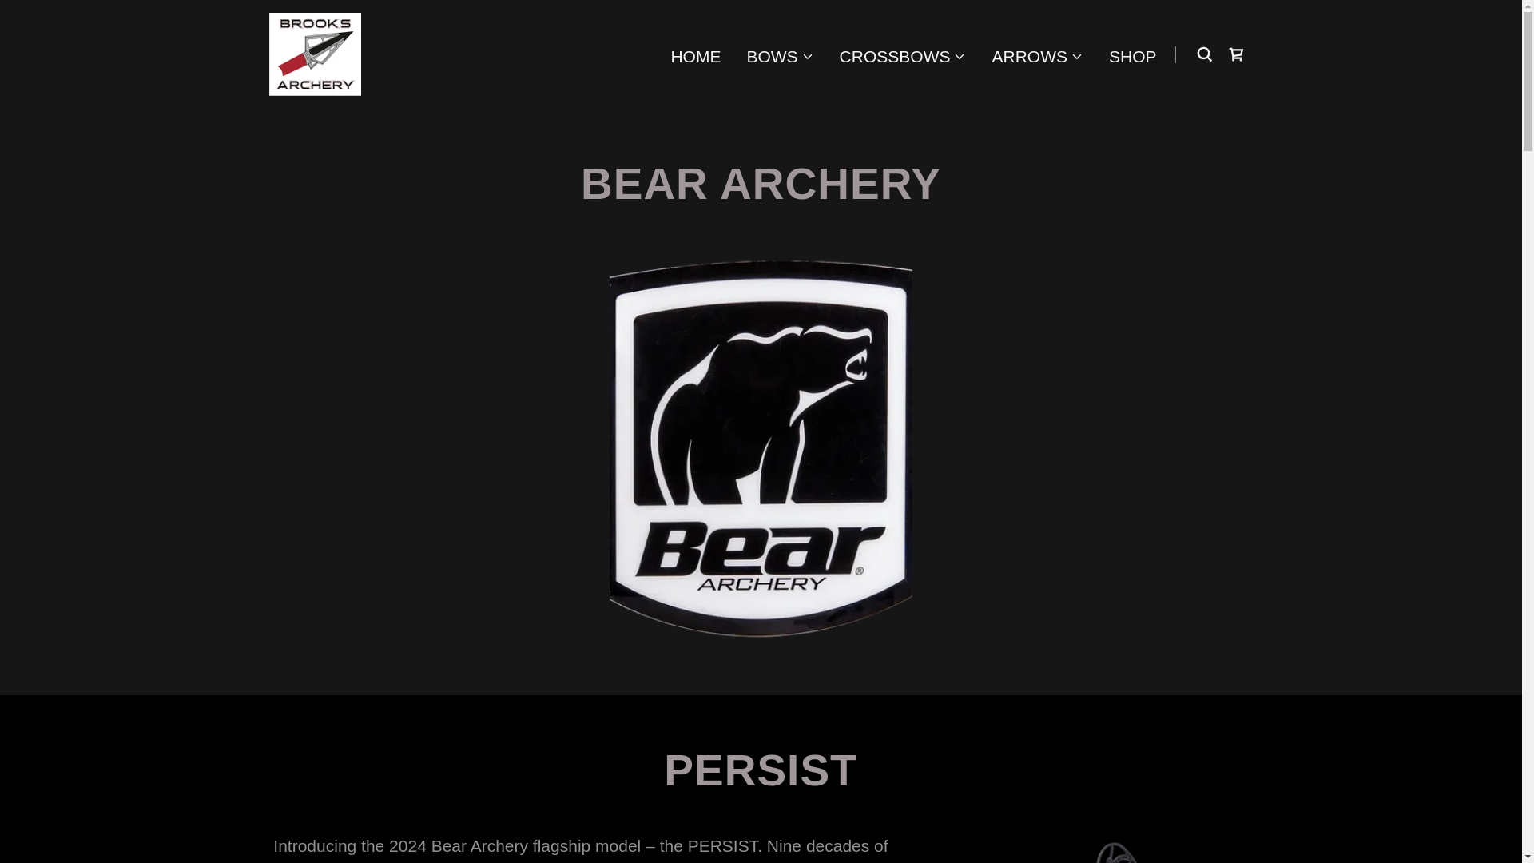  Describe the element at coordinates (1133, 55) in the screenshot. I see `SHOP` at that location.